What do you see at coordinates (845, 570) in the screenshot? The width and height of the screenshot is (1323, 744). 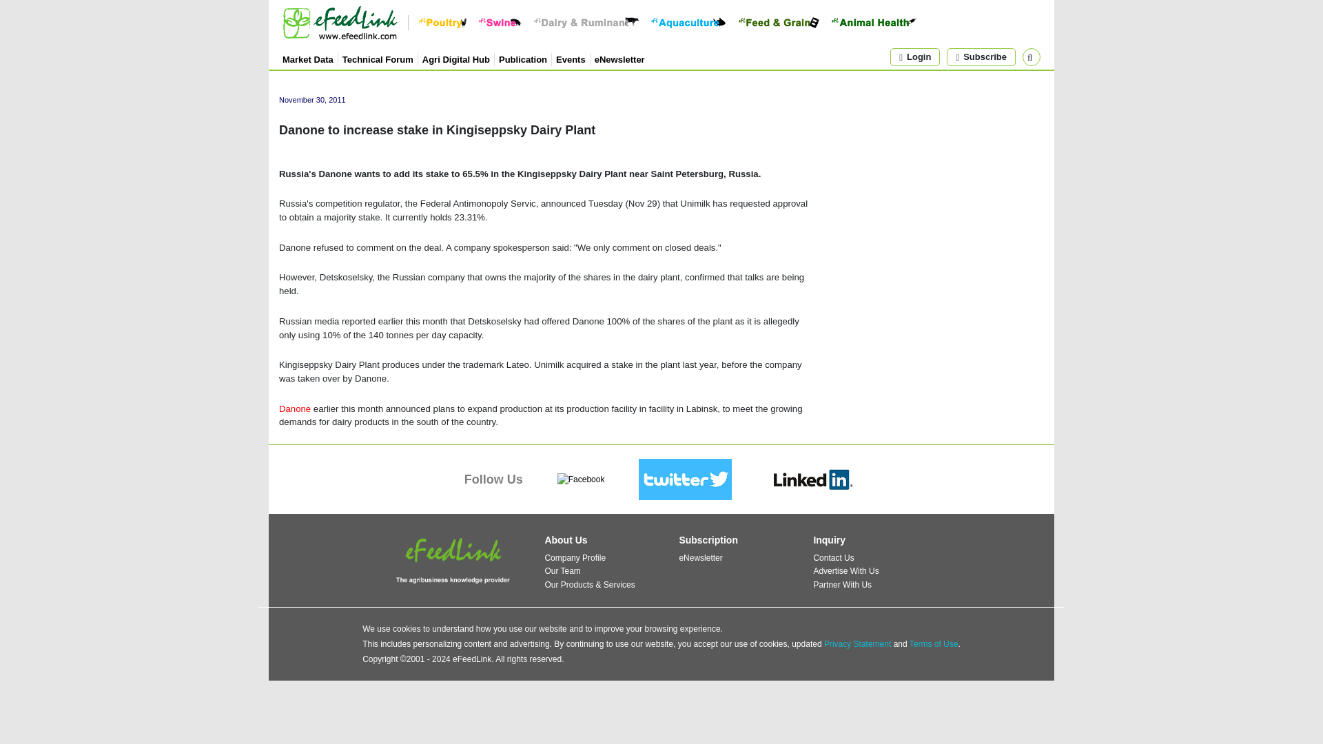 I see `Advertise With Us` at bounding box center [845, 570].